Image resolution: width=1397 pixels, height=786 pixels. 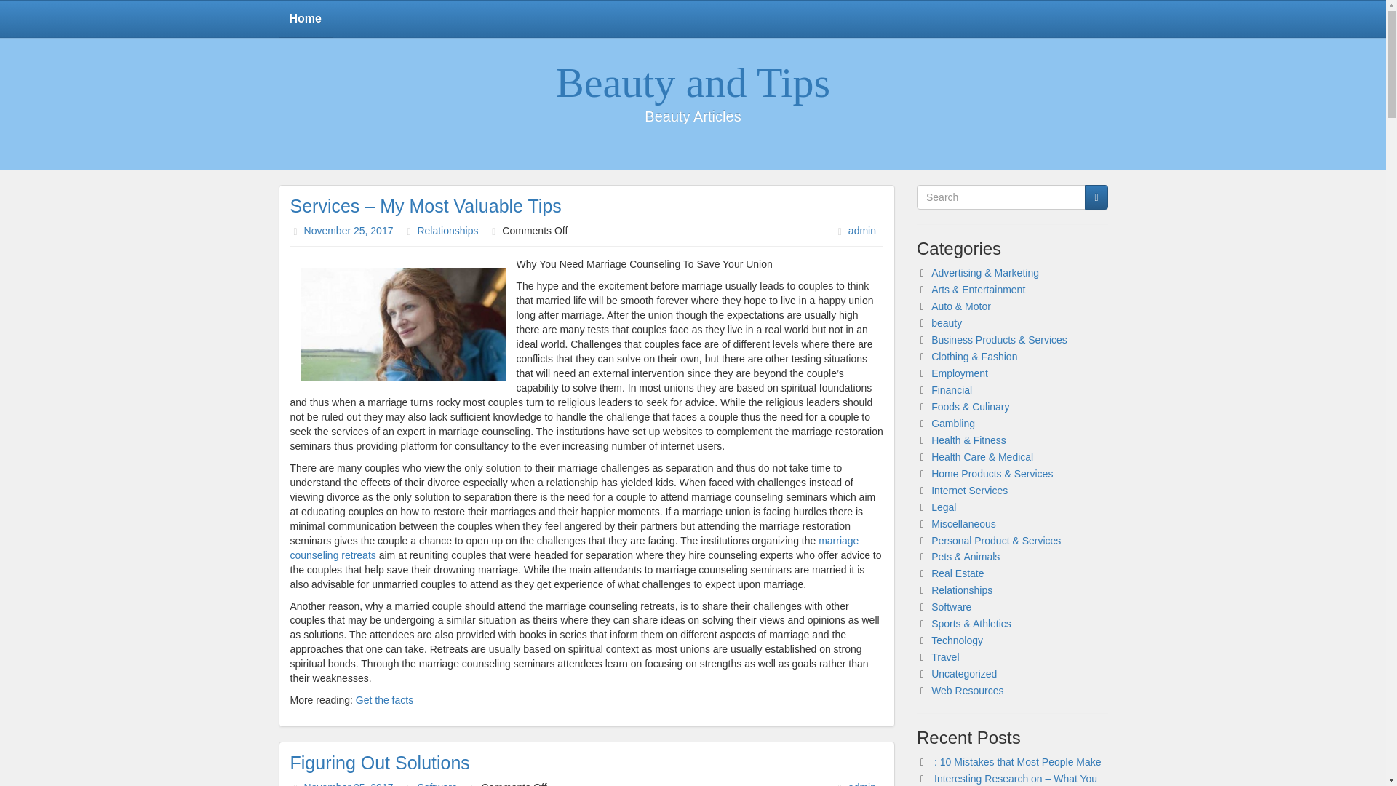 What do you see at coordinates (693, 82) in the screenshot?
I see `Beauty and Tips` at bounding box center [693, 82].